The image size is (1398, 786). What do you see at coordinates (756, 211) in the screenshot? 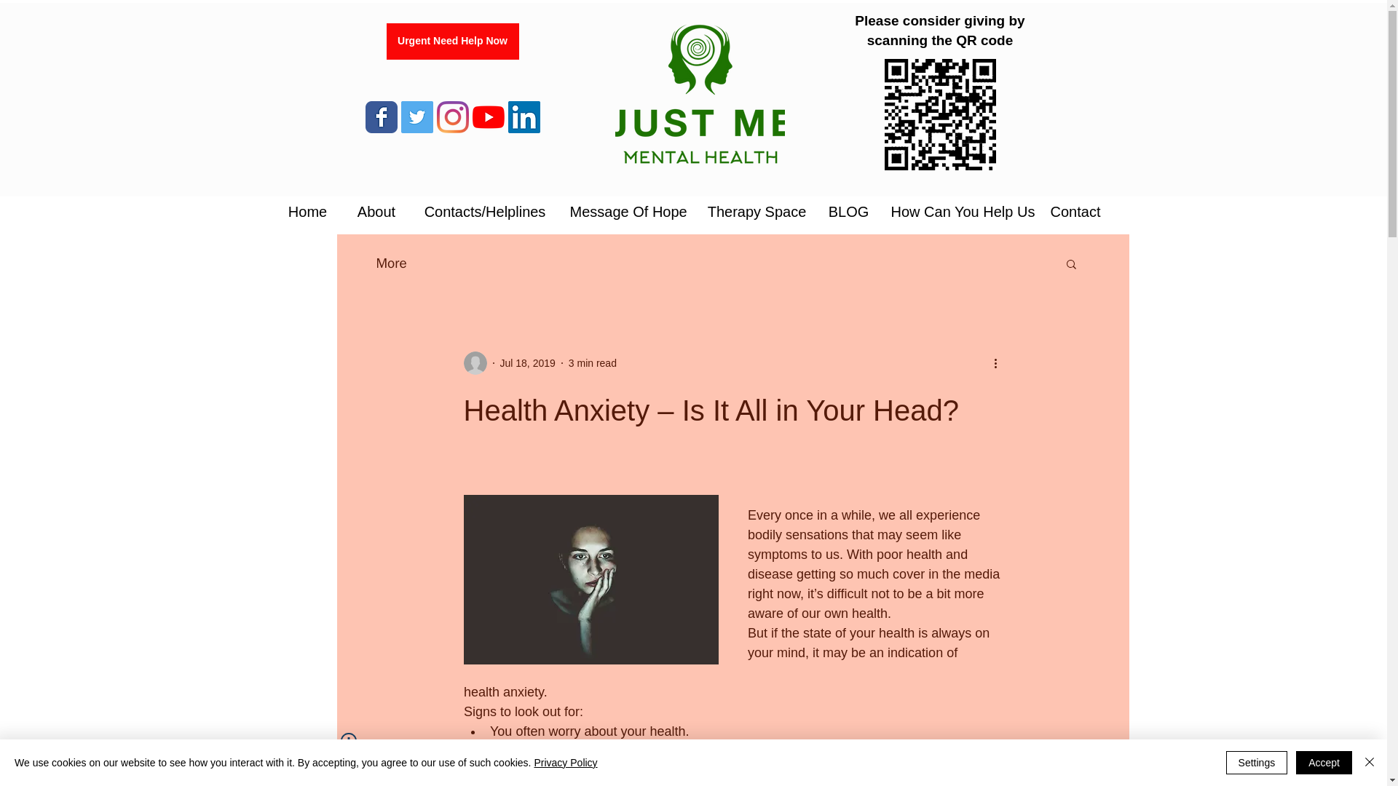
I see `Therapy Space` at bounding box center [756, 211].